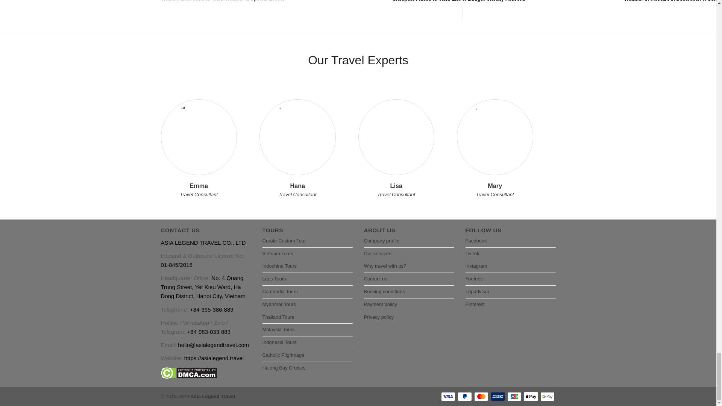 The height and width of the screenshot is (406, 722). Describe the element at coordinates (531, 397) in the screenshot. I see `Apple Pay` at that location.